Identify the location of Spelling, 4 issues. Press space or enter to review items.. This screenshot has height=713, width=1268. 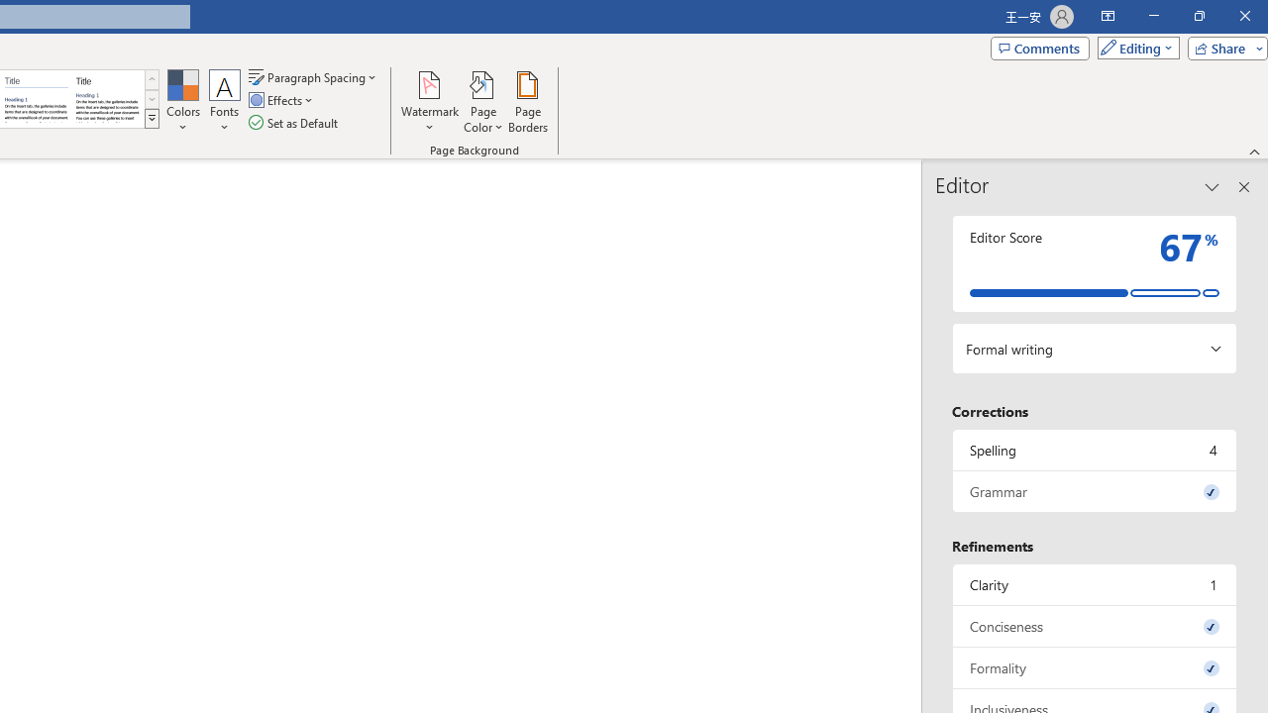
(1095, 450).